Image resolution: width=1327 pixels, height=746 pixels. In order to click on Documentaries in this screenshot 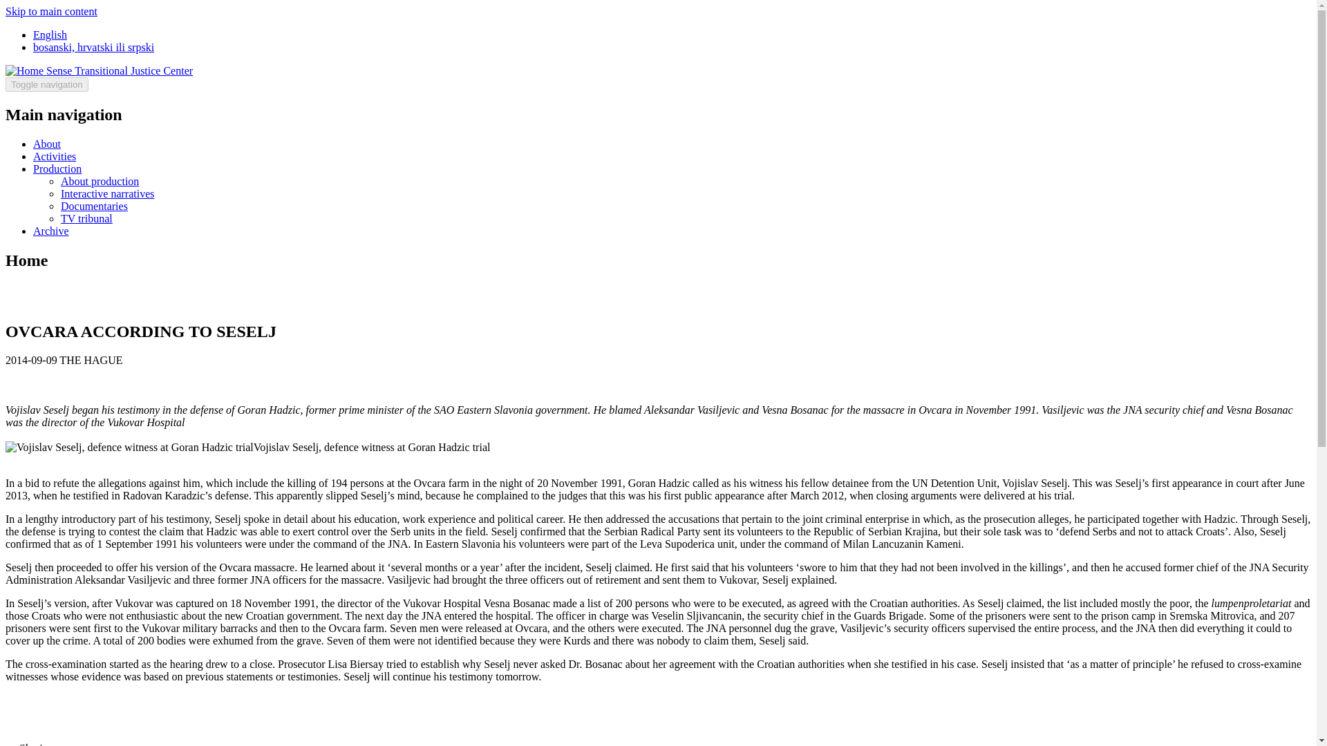, I will do `click(94, 206)`.